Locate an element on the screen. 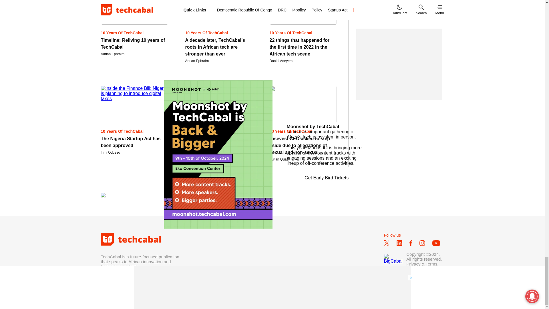  Posts by Sultan Quadri is located at coordinates (280, 159).